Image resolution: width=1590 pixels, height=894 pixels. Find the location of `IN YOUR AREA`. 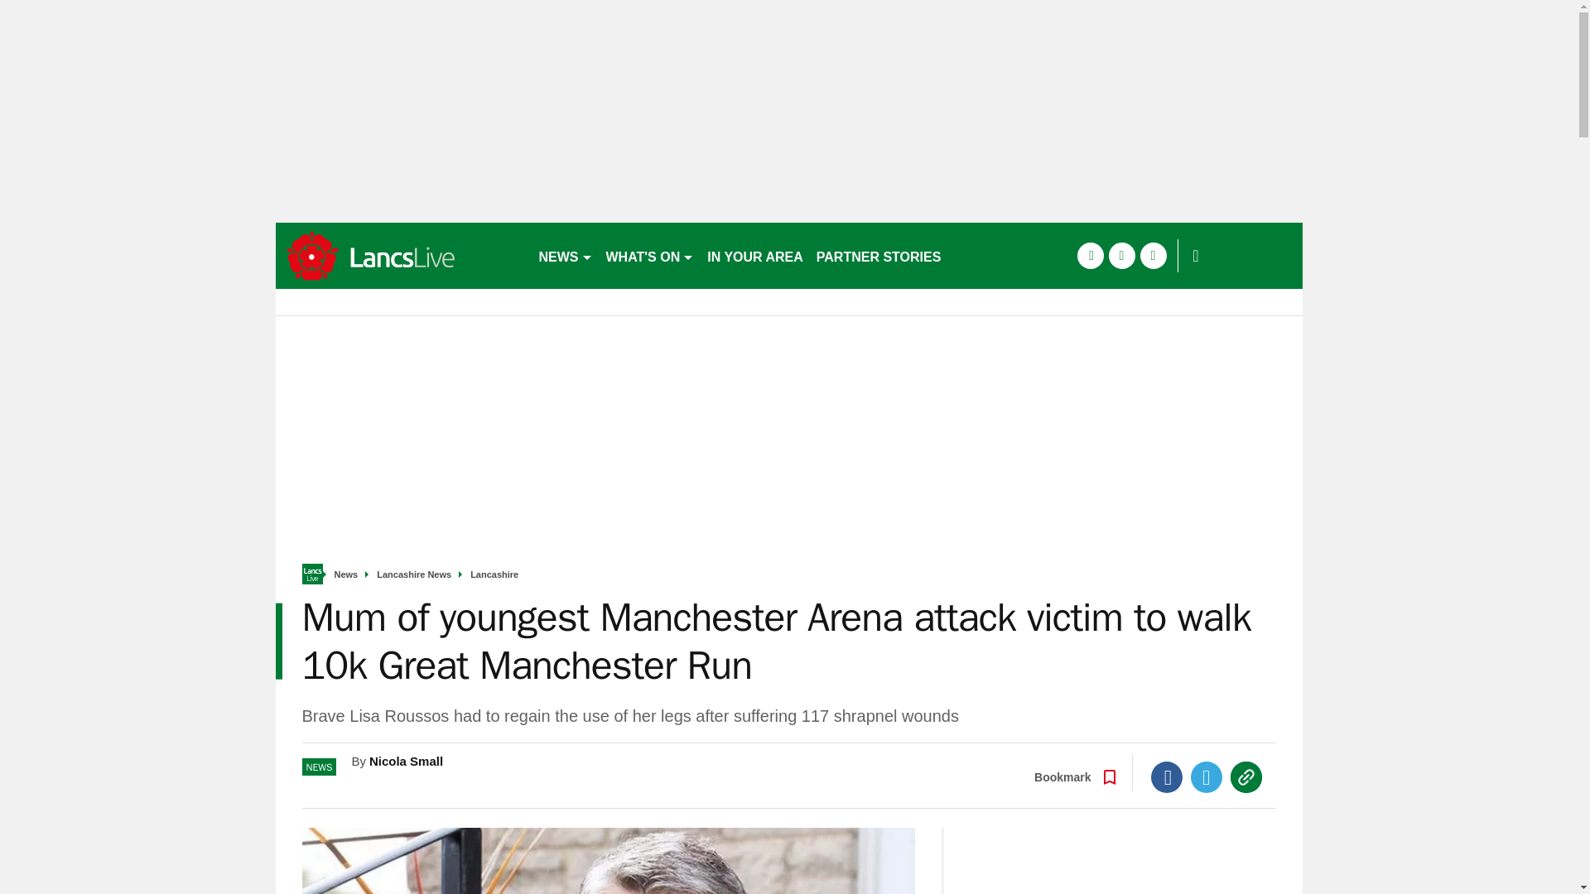

IN YOUR AREA is located at coordinates (755, 255).